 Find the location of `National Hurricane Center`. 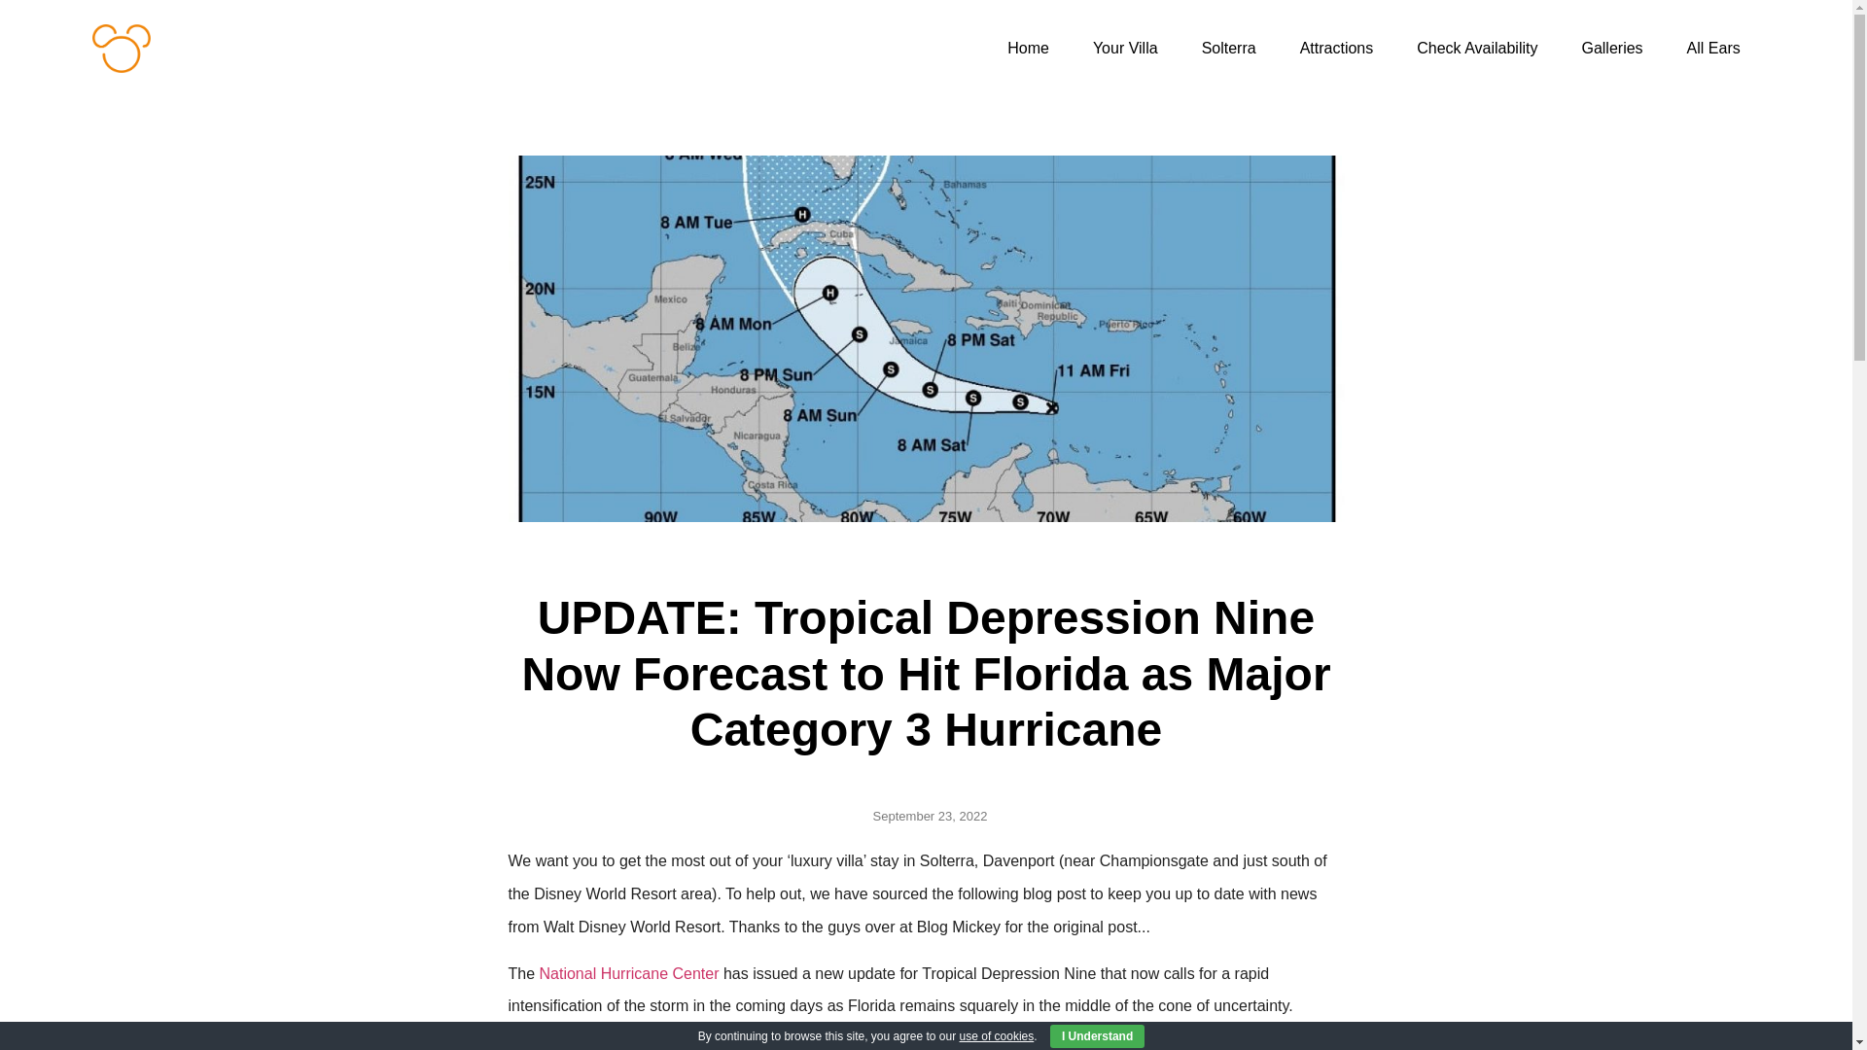

National Hurricane Center is located at coordinates (628, 972).